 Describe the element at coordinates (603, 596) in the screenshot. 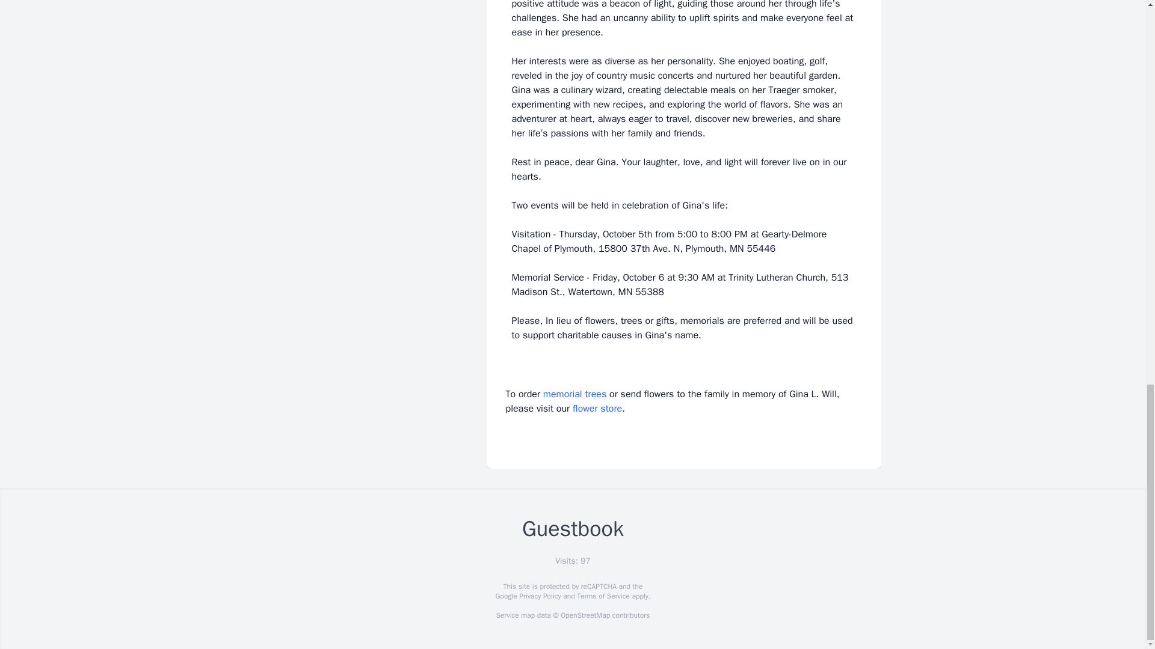

I see `Terms of Service` at that location.